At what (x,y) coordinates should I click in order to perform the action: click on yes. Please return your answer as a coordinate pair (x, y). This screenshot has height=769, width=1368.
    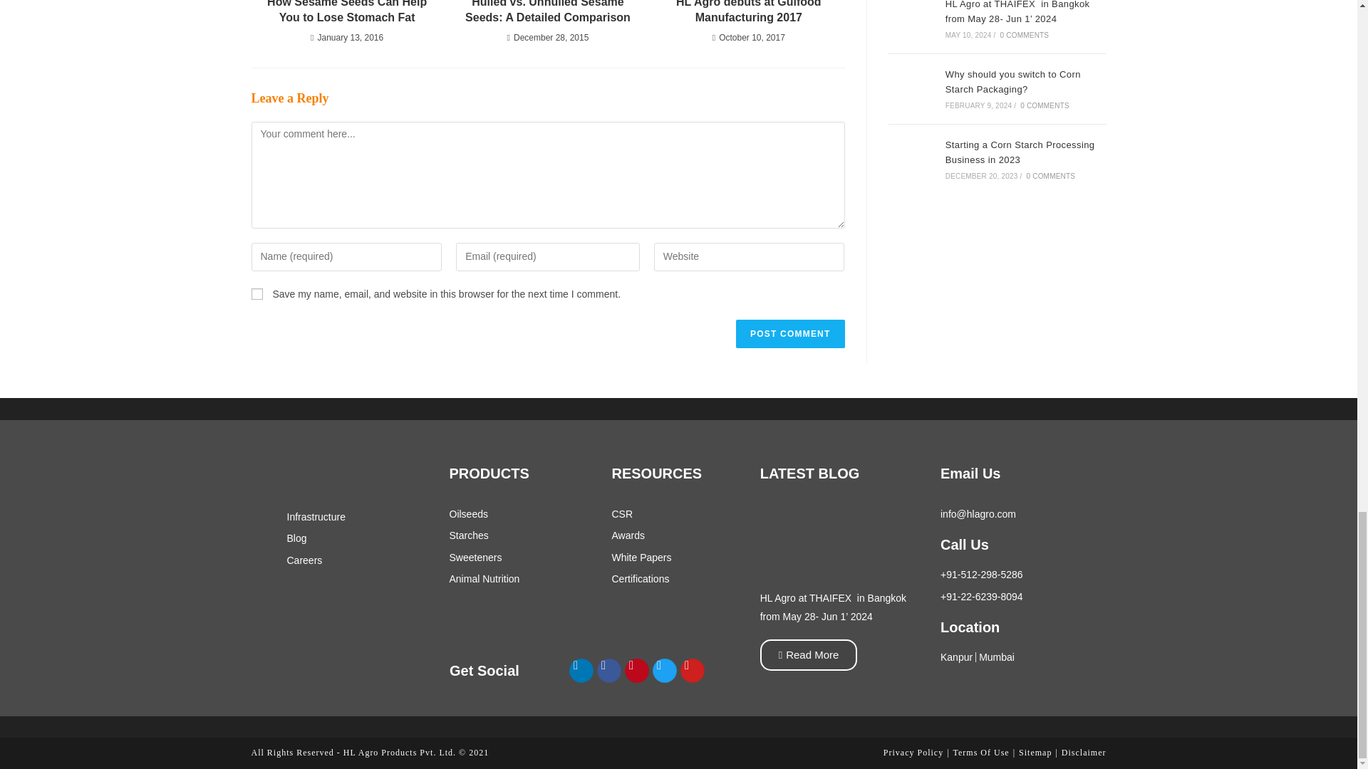
    Looking at the image, I should click on (256, 294).